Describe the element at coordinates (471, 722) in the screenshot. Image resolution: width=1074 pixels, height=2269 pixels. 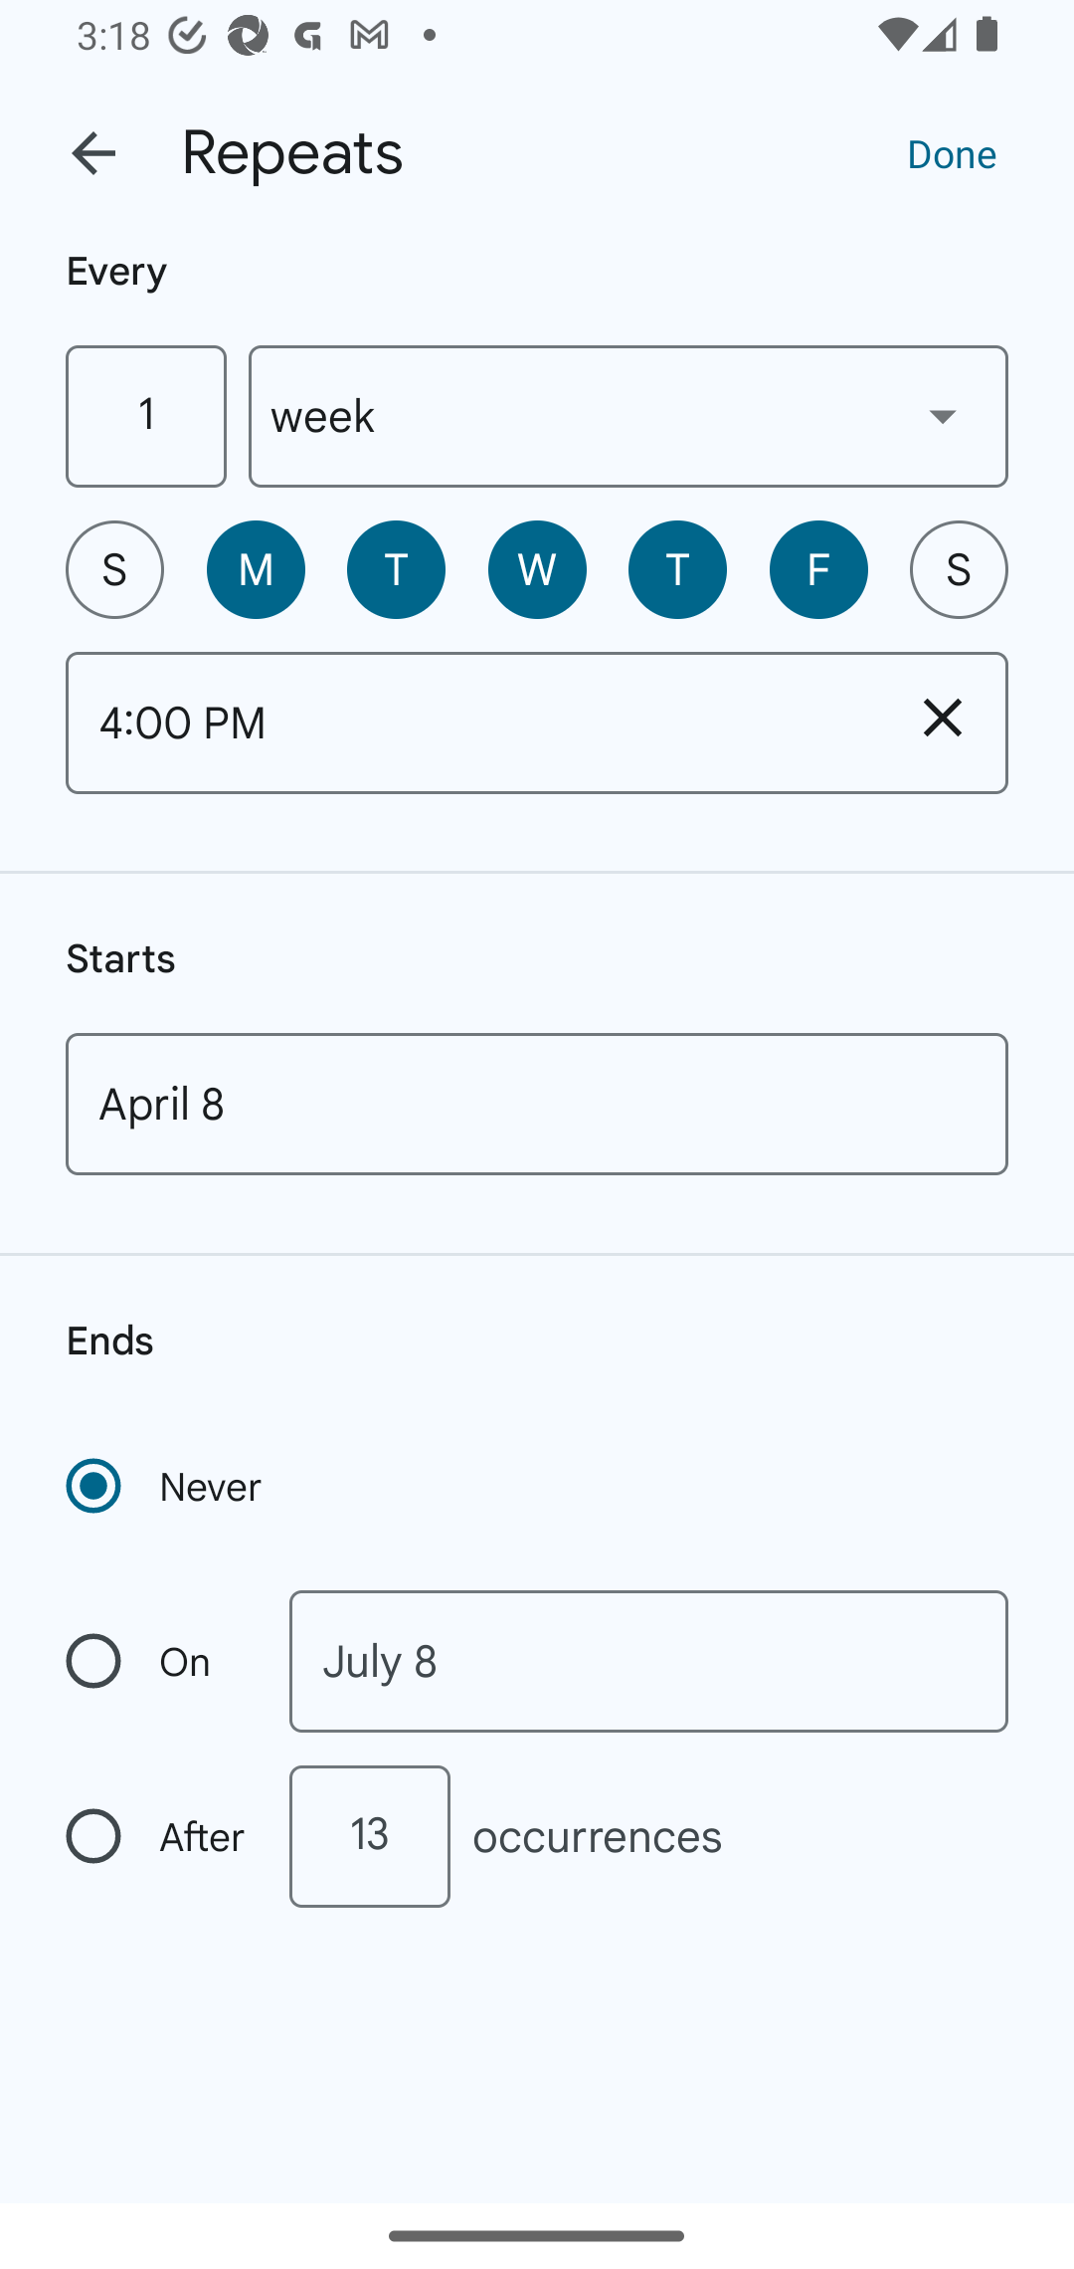
I see `4:00 PM` at that location.